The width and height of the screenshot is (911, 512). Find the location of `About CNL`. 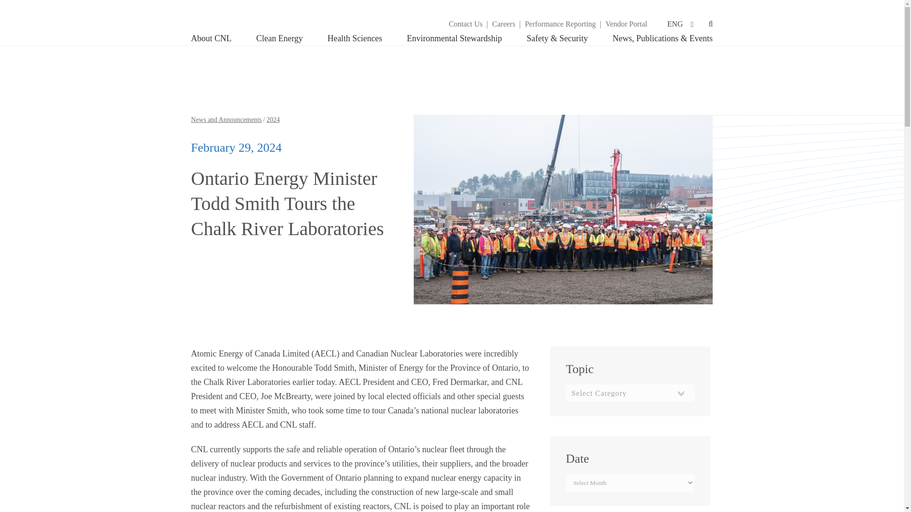

About CNL is located at coordinates (217, 38).